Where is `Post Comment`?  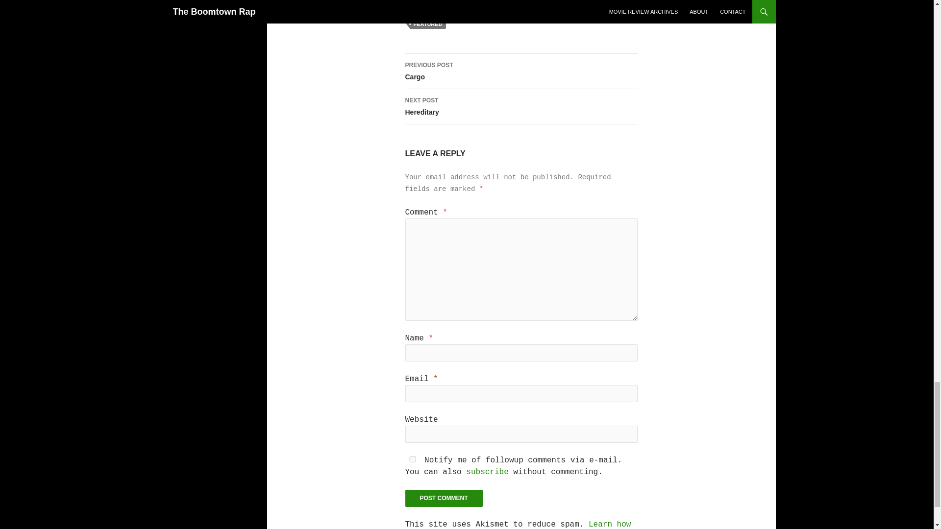 Post Comment is located at coordinates (427, 24).